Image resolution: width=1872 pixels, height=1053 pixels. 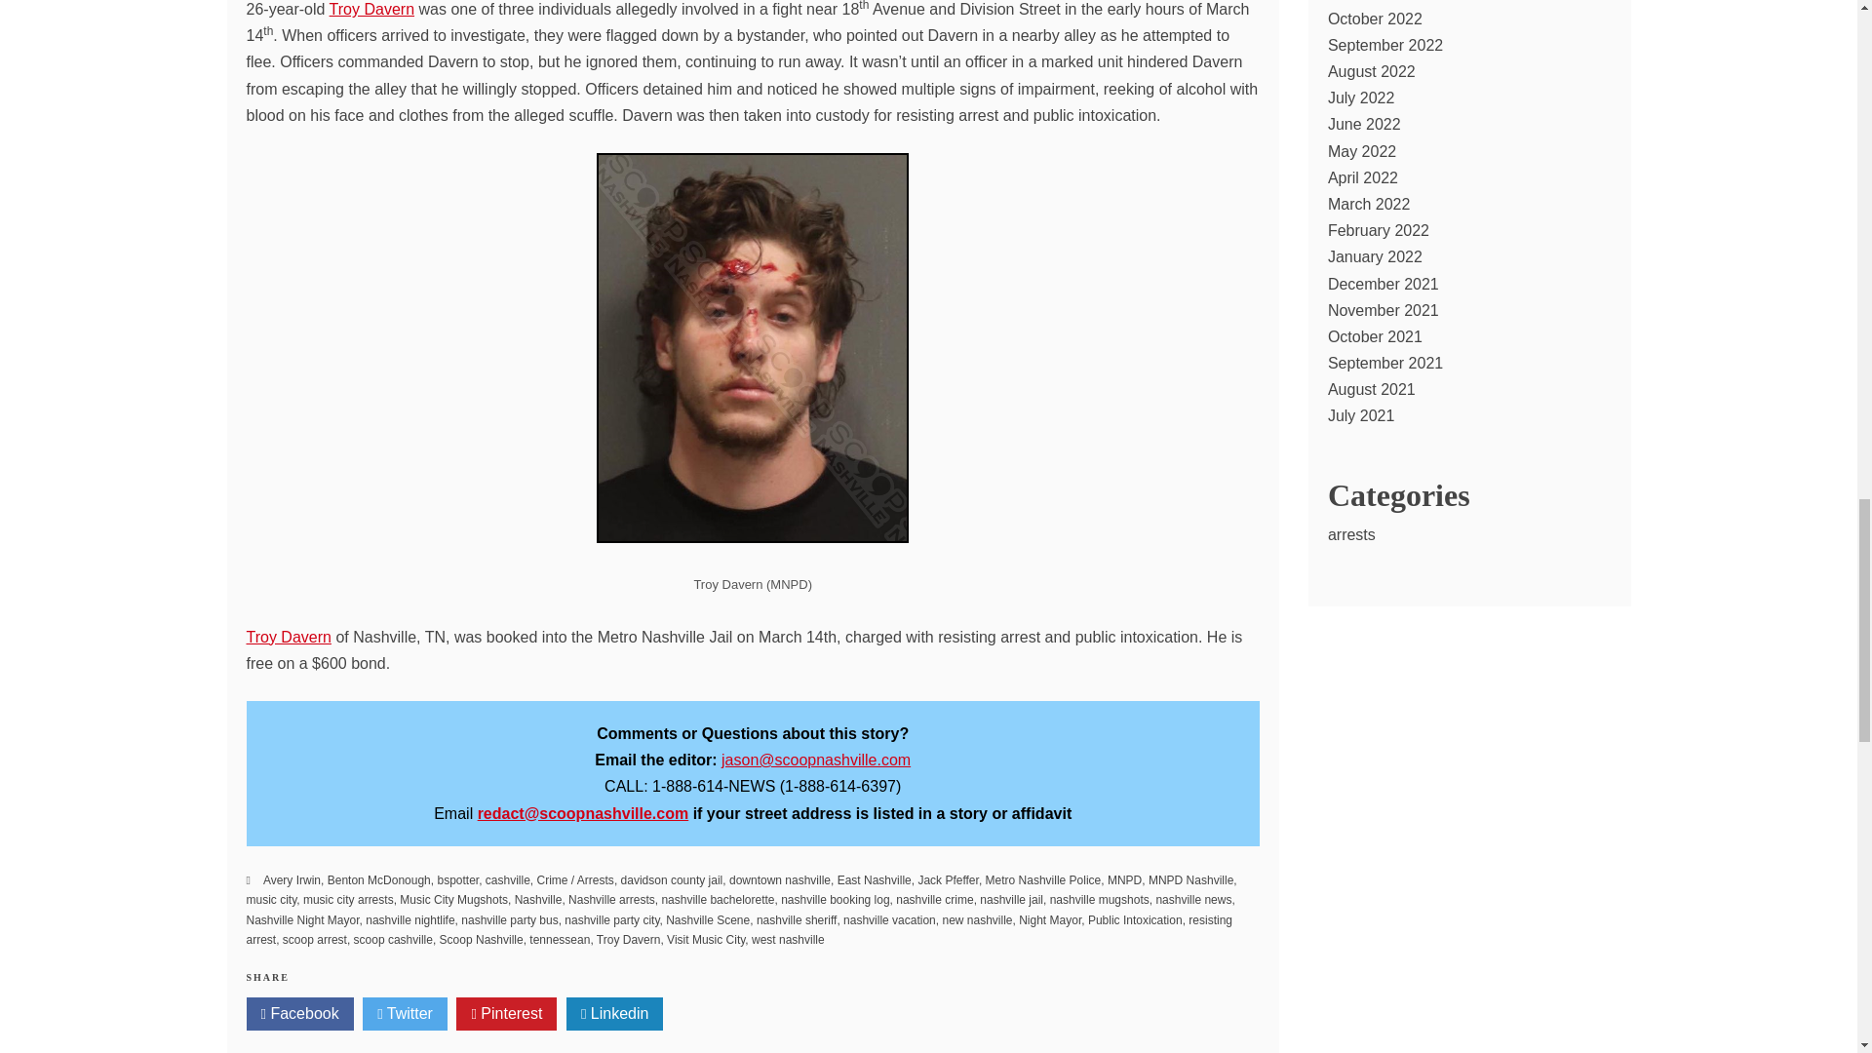 I want to click on Jack Pfeffer, so click(x=947, y=880).